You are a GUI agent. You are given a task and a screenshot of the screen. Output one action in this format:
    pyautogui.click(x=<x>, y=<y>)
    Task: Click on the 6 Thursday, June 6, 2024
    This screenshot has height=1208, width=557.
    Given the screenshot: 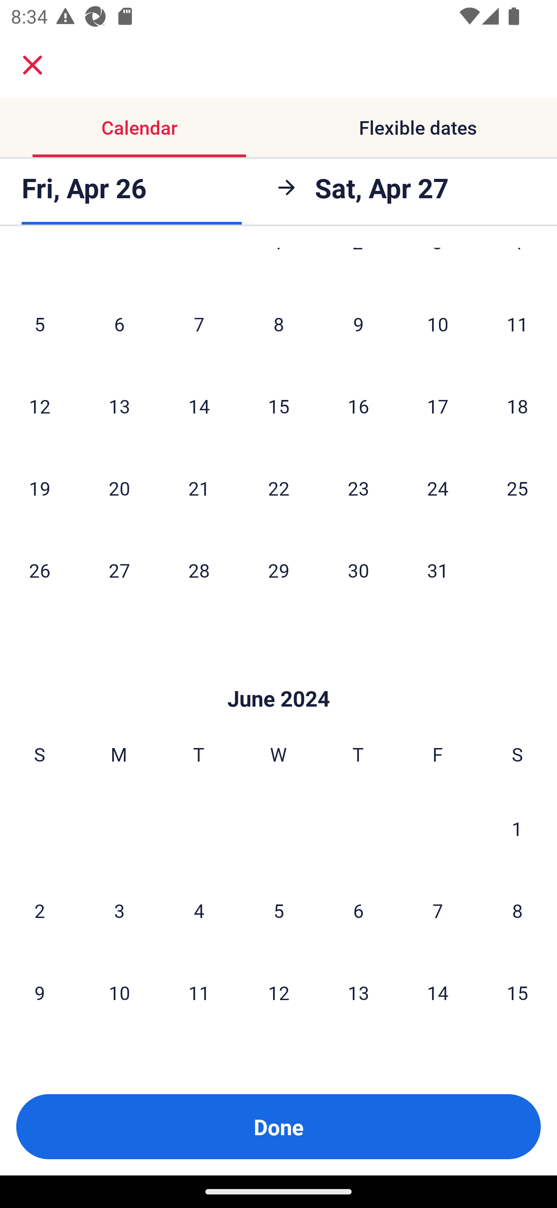 What is the action you would take?
    pyautogui.click(x=358, y=911)
    